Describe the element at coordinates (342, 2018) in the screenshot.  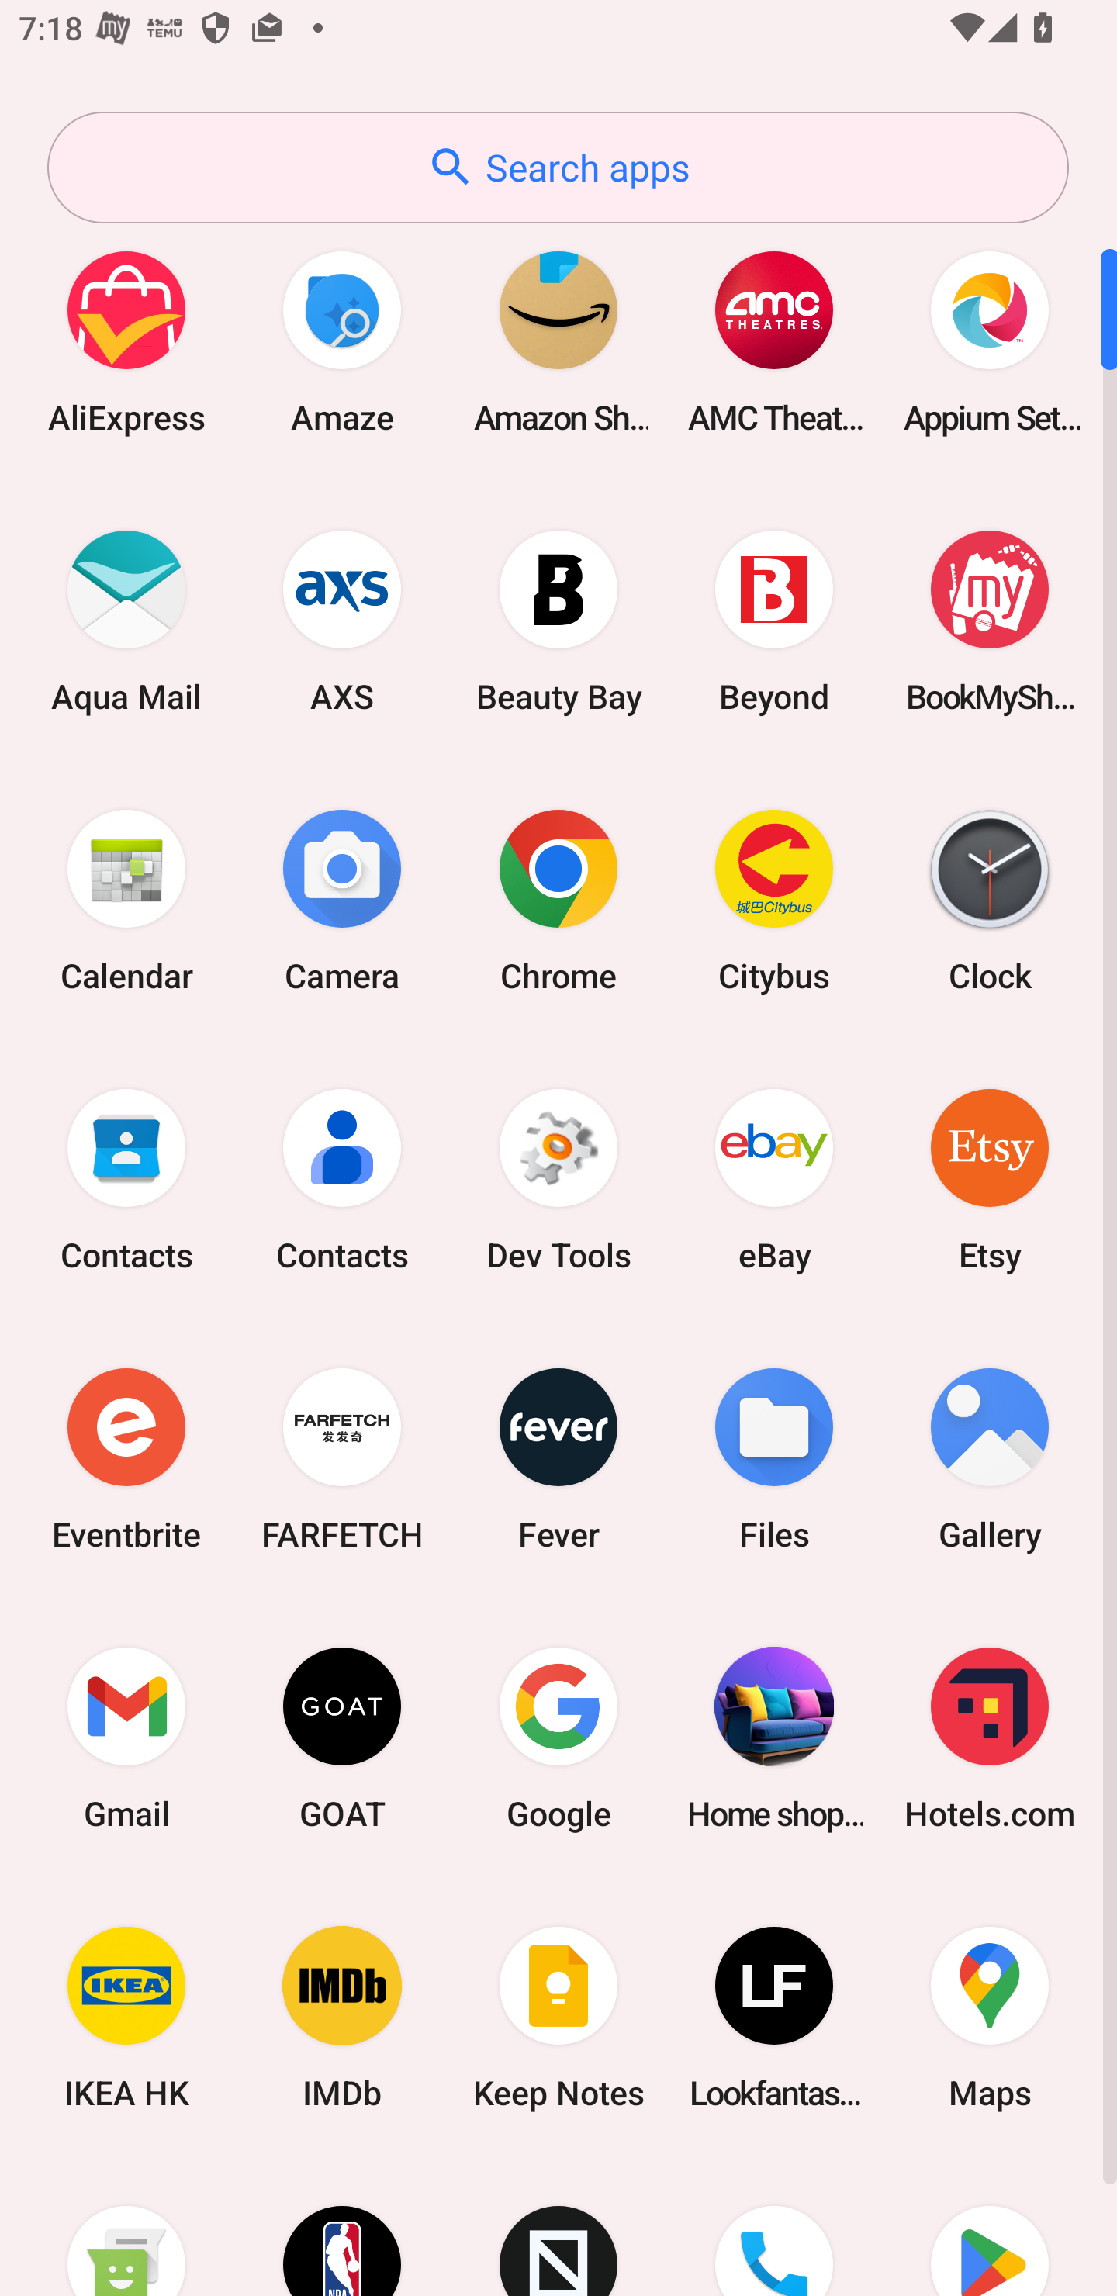
I see `IMDb` at that location.